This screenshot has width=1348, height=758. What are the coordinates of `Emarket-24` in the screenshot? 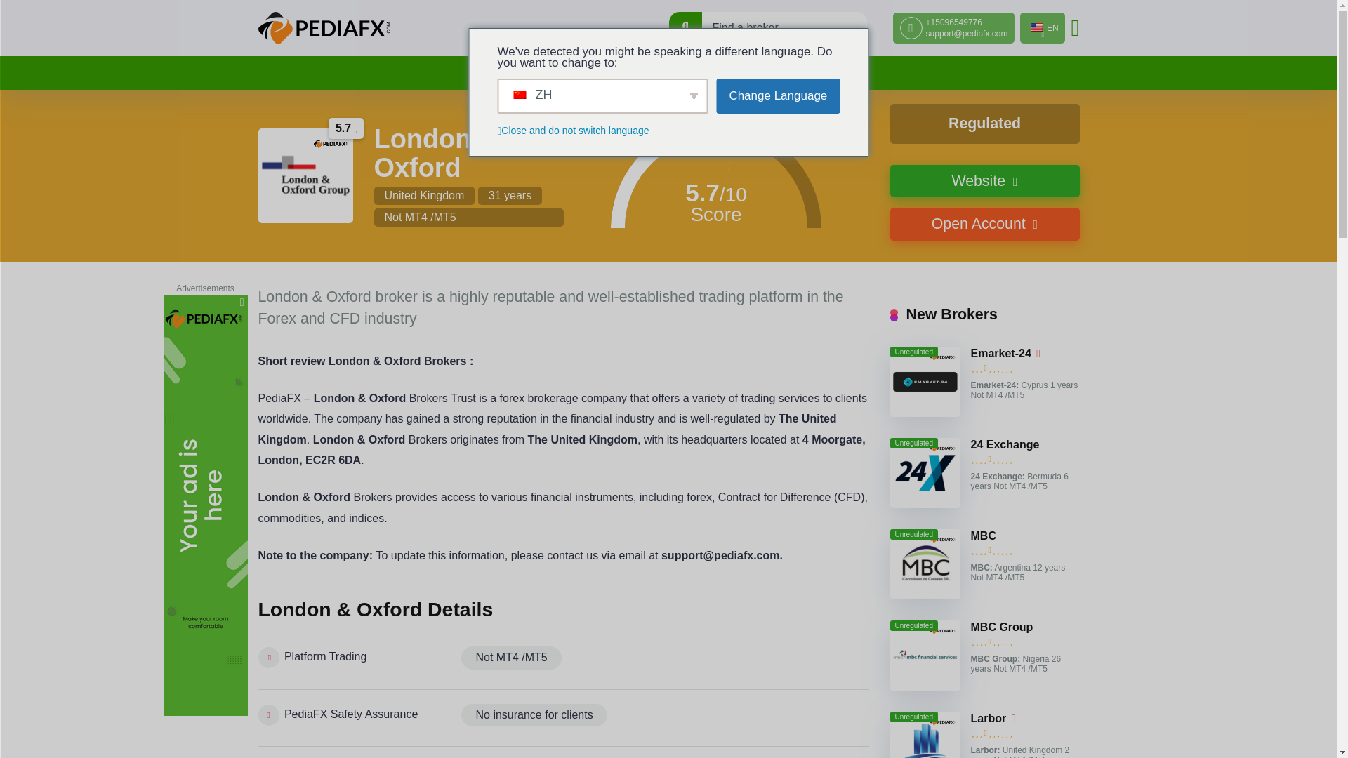 It's located at (1000, 354).